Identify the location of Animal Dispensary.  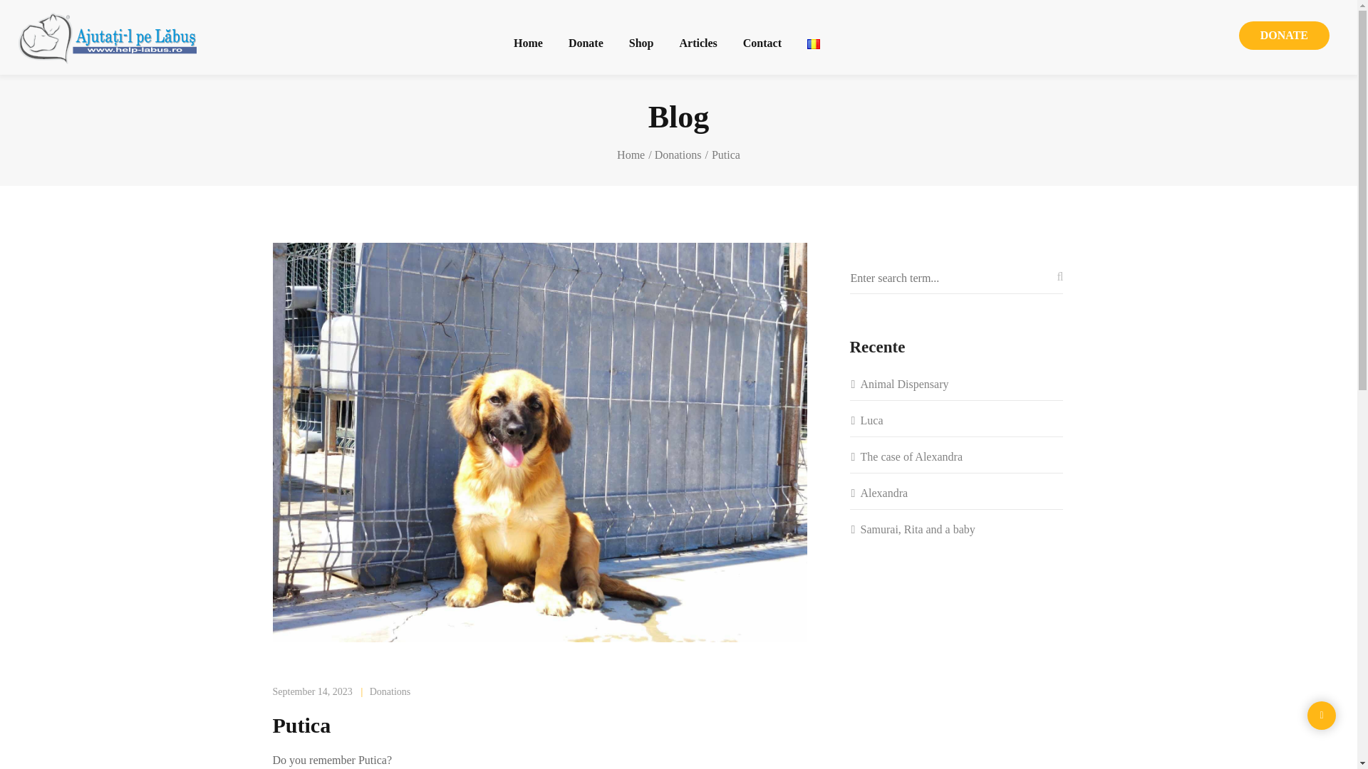
(956, 384).